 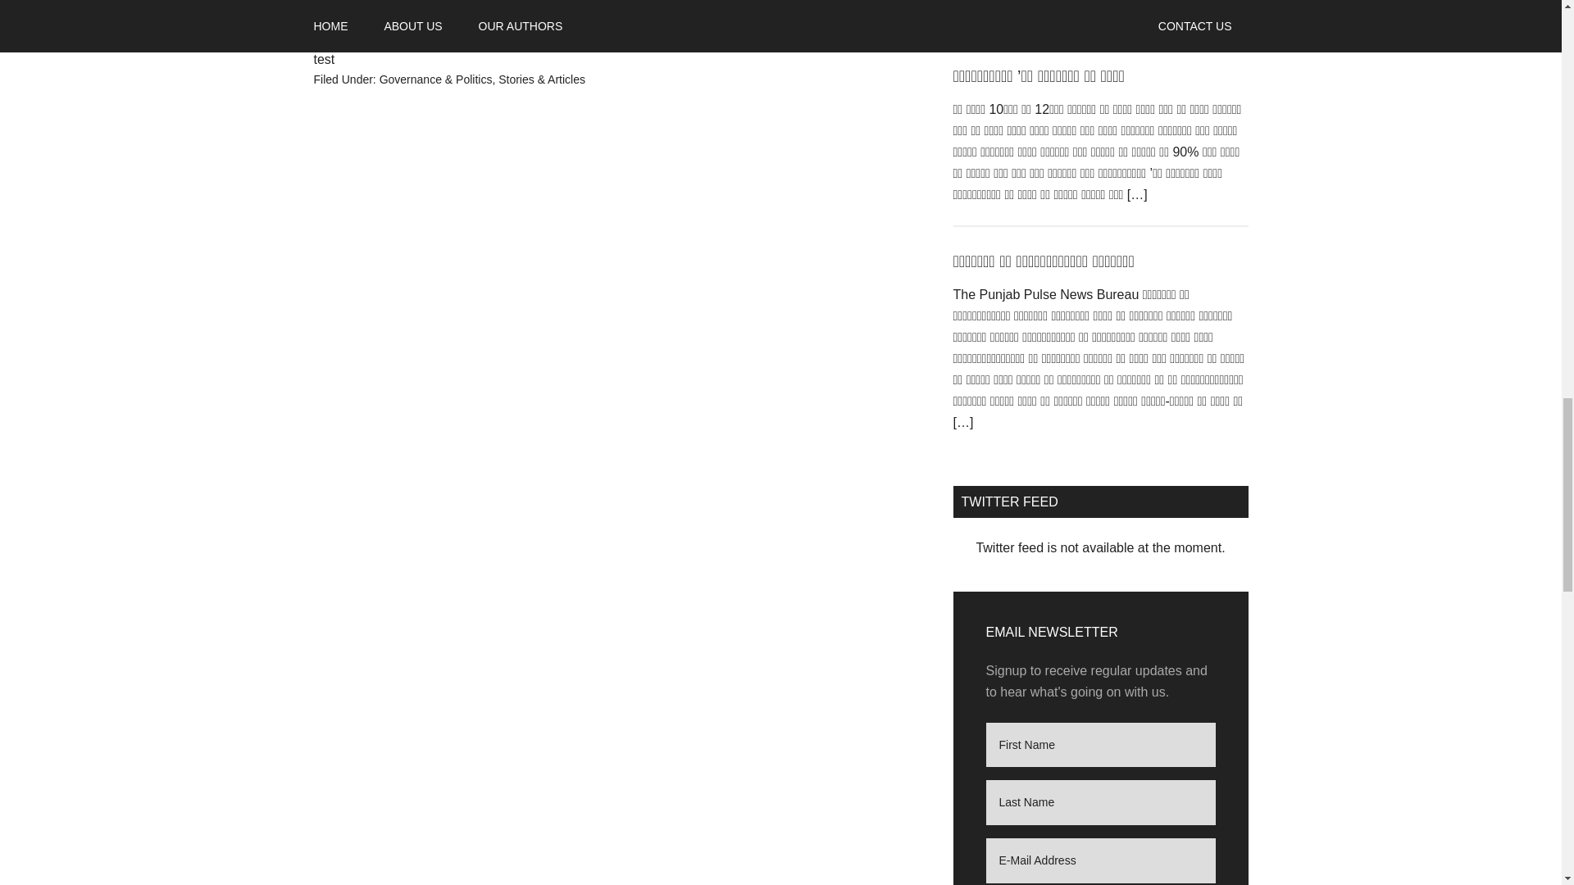 What do you see at coordinates (393, 33) in the screenshot?
I see `Linkedin` at bounding box center [393, 33].